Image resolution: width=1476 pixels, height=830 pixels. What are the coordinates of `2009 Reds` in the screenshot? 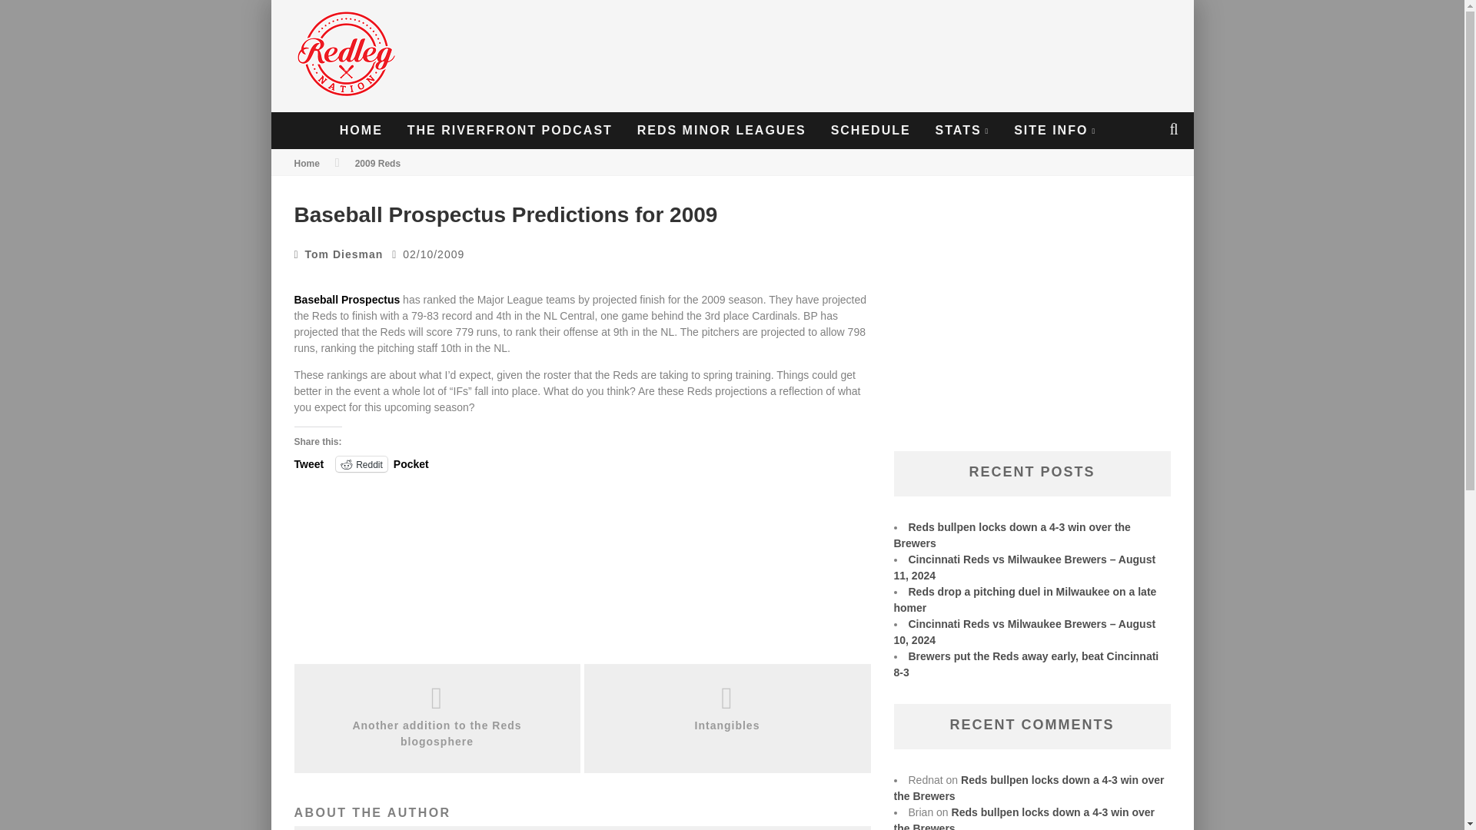 It's located at (377, 164).